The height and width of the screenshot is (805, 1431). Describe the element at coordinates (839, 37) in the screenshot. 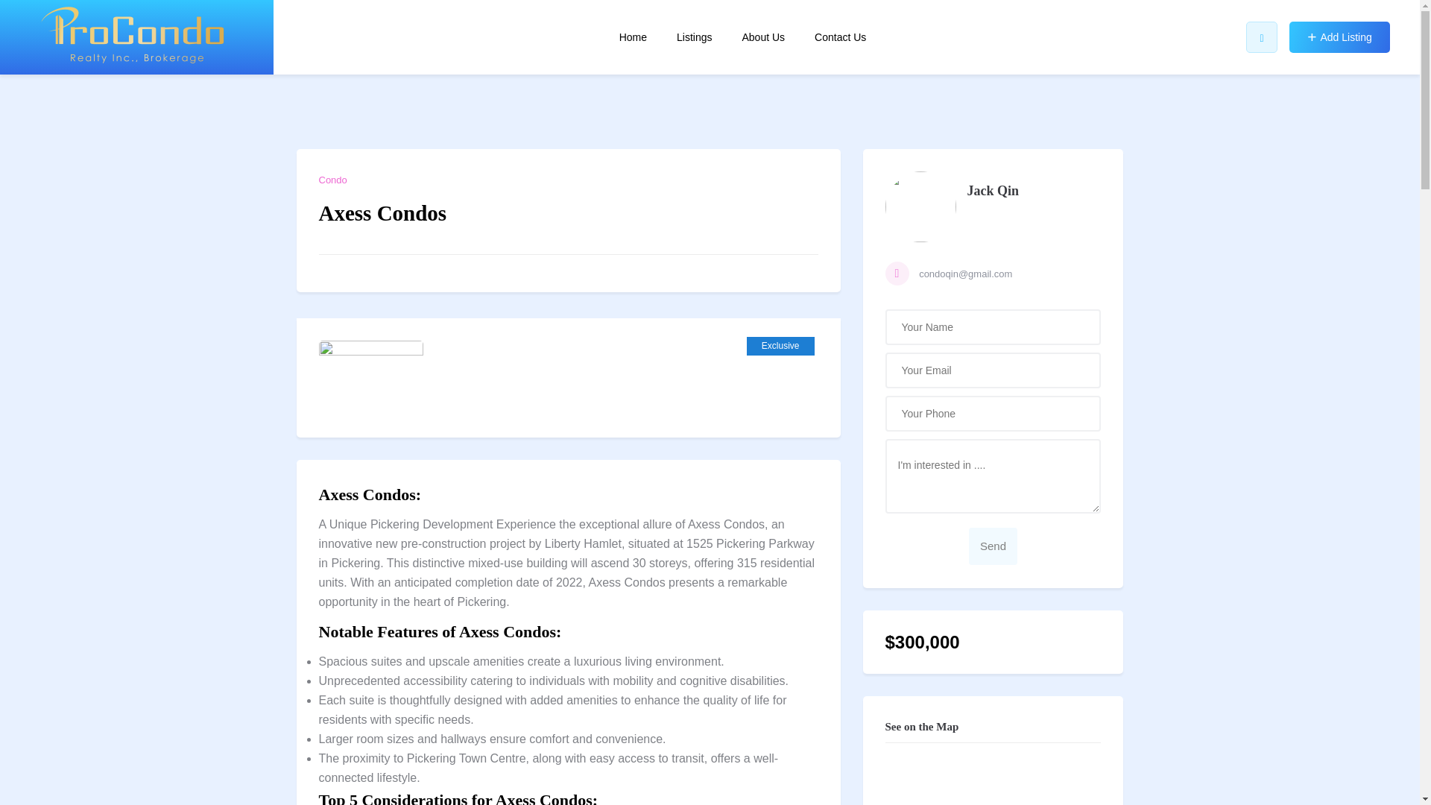

I see `Contact Us` at that location.